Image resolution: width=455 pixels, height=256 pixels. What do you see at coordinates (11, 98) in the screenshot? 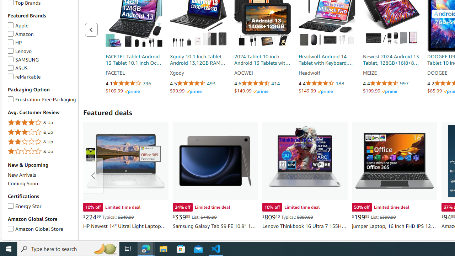
I see `Frustration-Free Packaging` at bounding box center [11, 98].